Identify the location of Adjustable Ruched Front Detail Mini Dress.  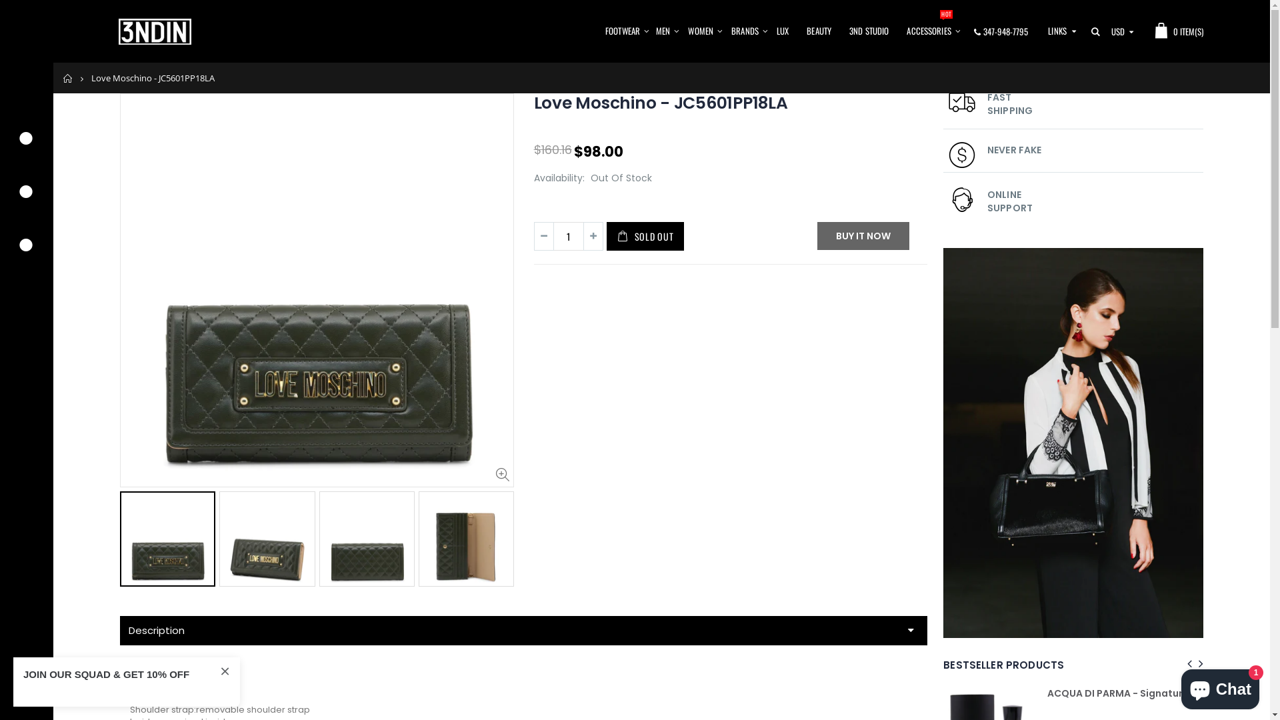
(871, 693).